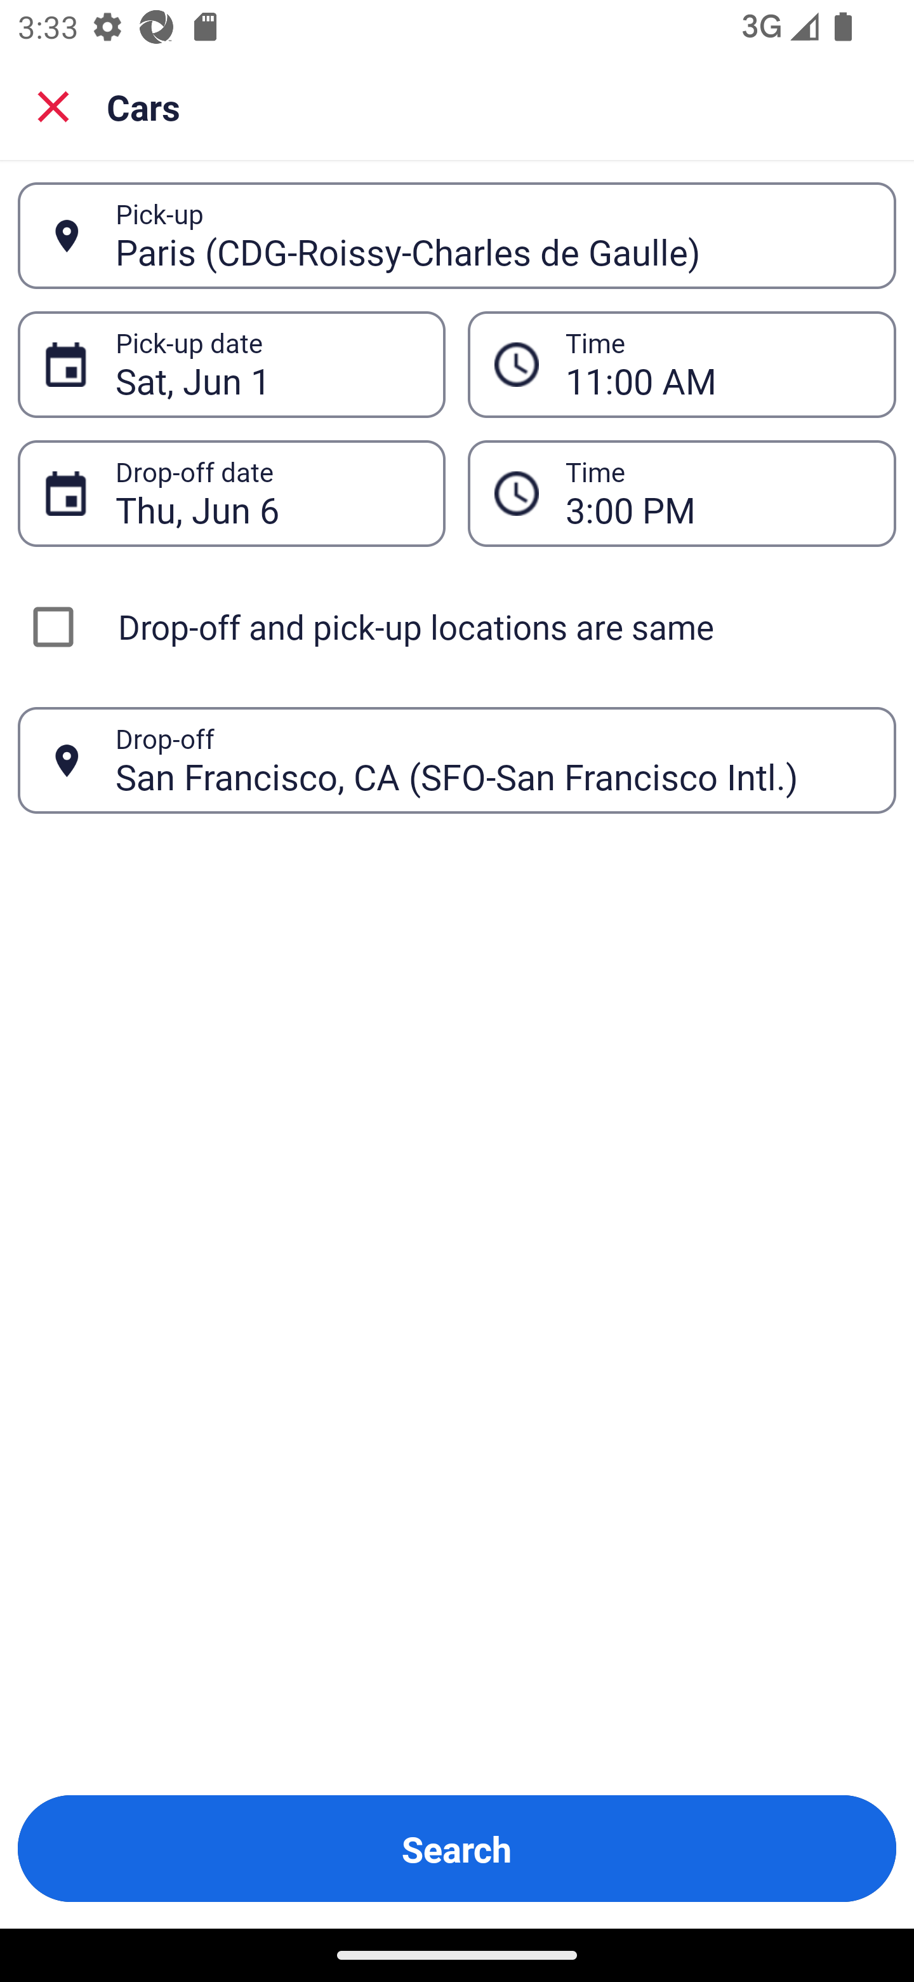  I want to click on Sat, Jun 1 Pick-up date, so click(231, 365).